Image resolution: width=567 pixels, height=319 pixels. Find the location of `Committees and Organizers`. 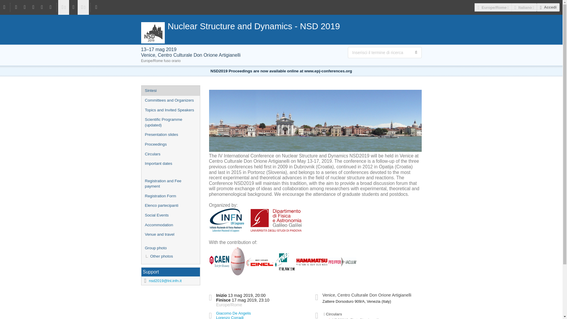

Committees and Organizers is located at coordinates (170, 100).